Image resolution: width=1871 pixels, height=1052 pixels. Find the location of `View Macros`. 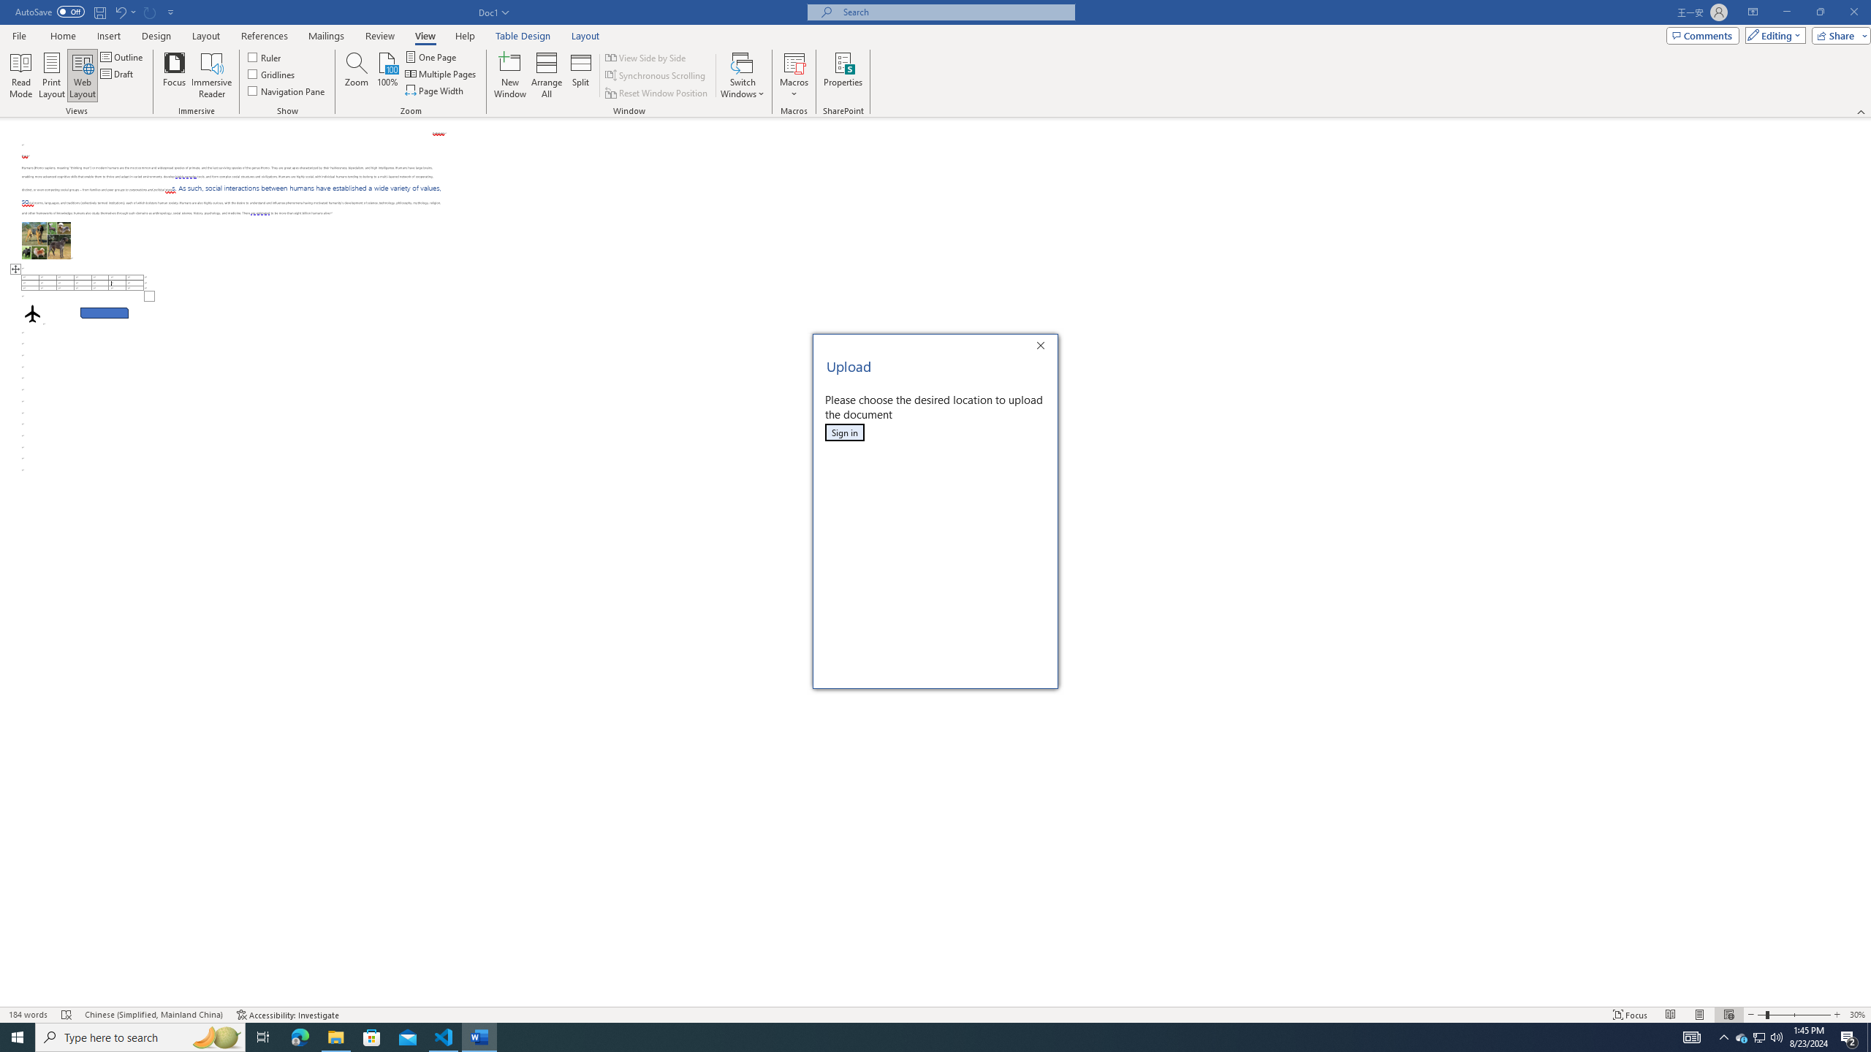

View Macros is located at coordinates (794, 62).